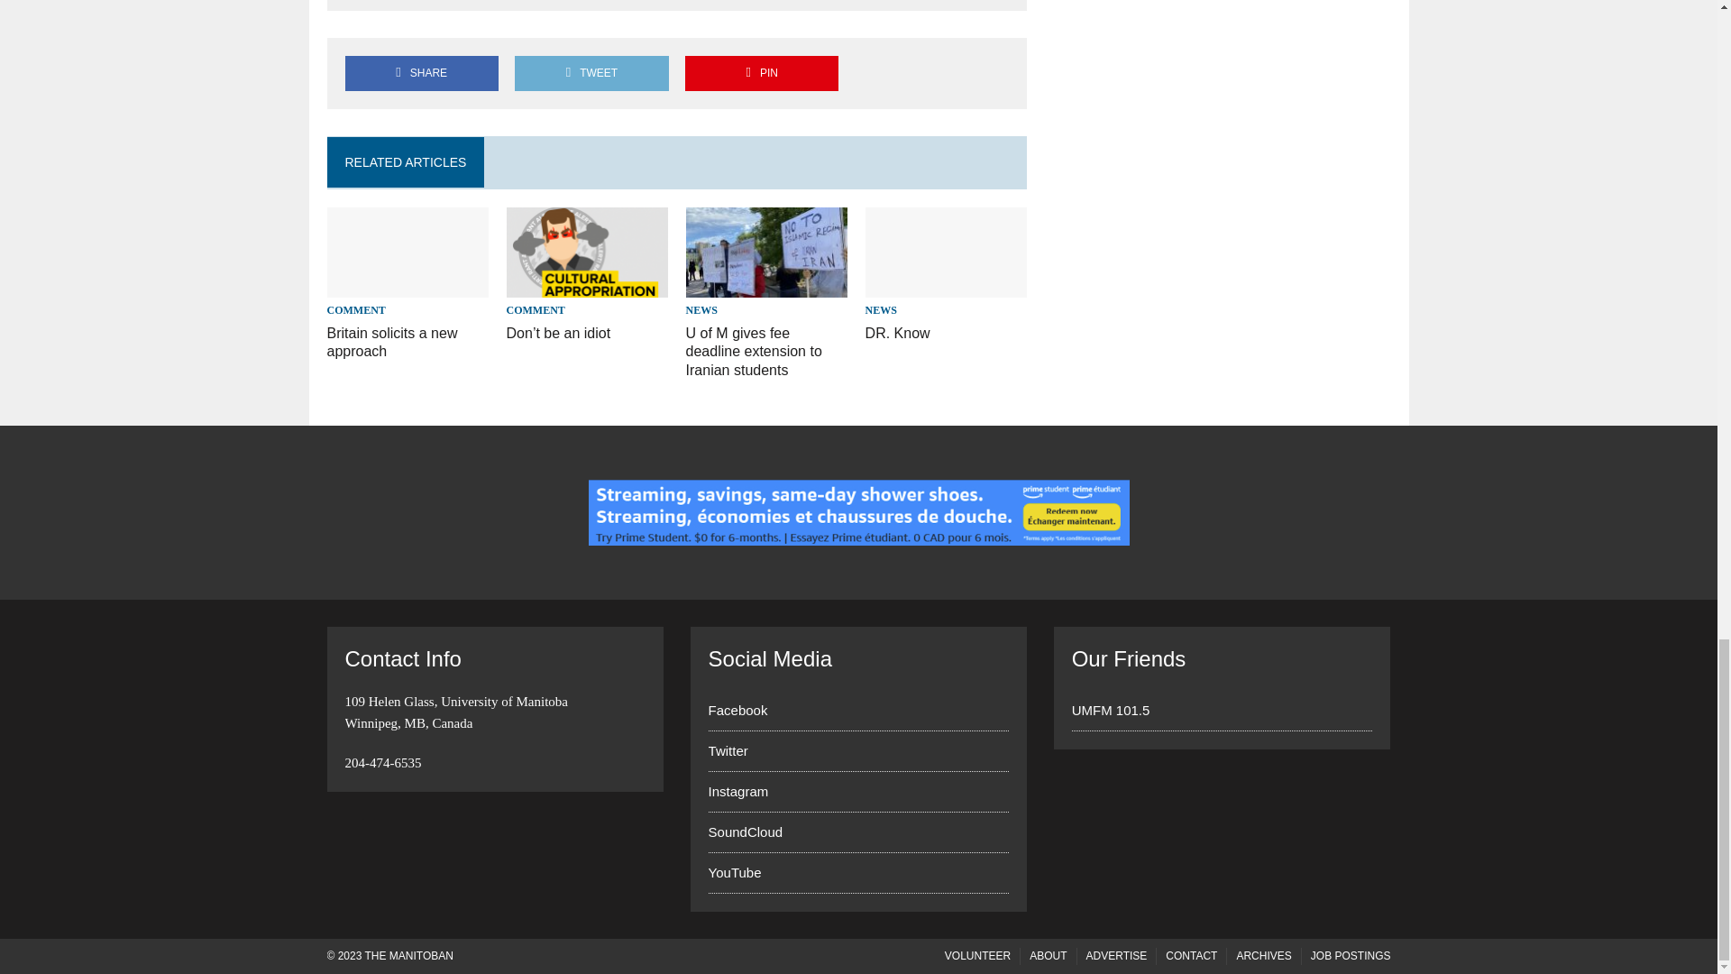 The width and height of the screenshot is (1731, 974). What do you see at coordinates (391, 342) in the screenshot?
I see `Britain solicits a new approach` at bounding box center [391, 342].